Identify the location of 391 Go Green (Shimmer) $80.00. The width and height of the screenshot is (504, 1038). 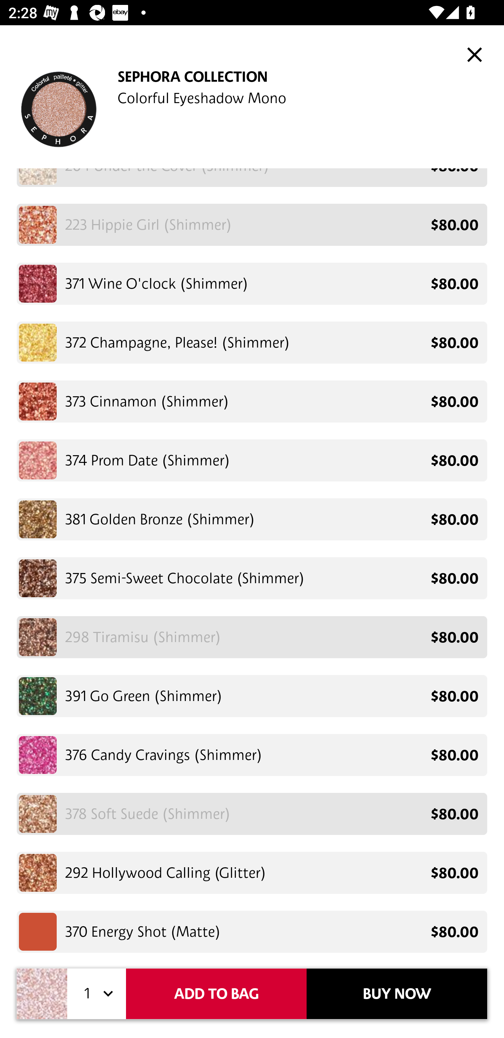
(252, 696).